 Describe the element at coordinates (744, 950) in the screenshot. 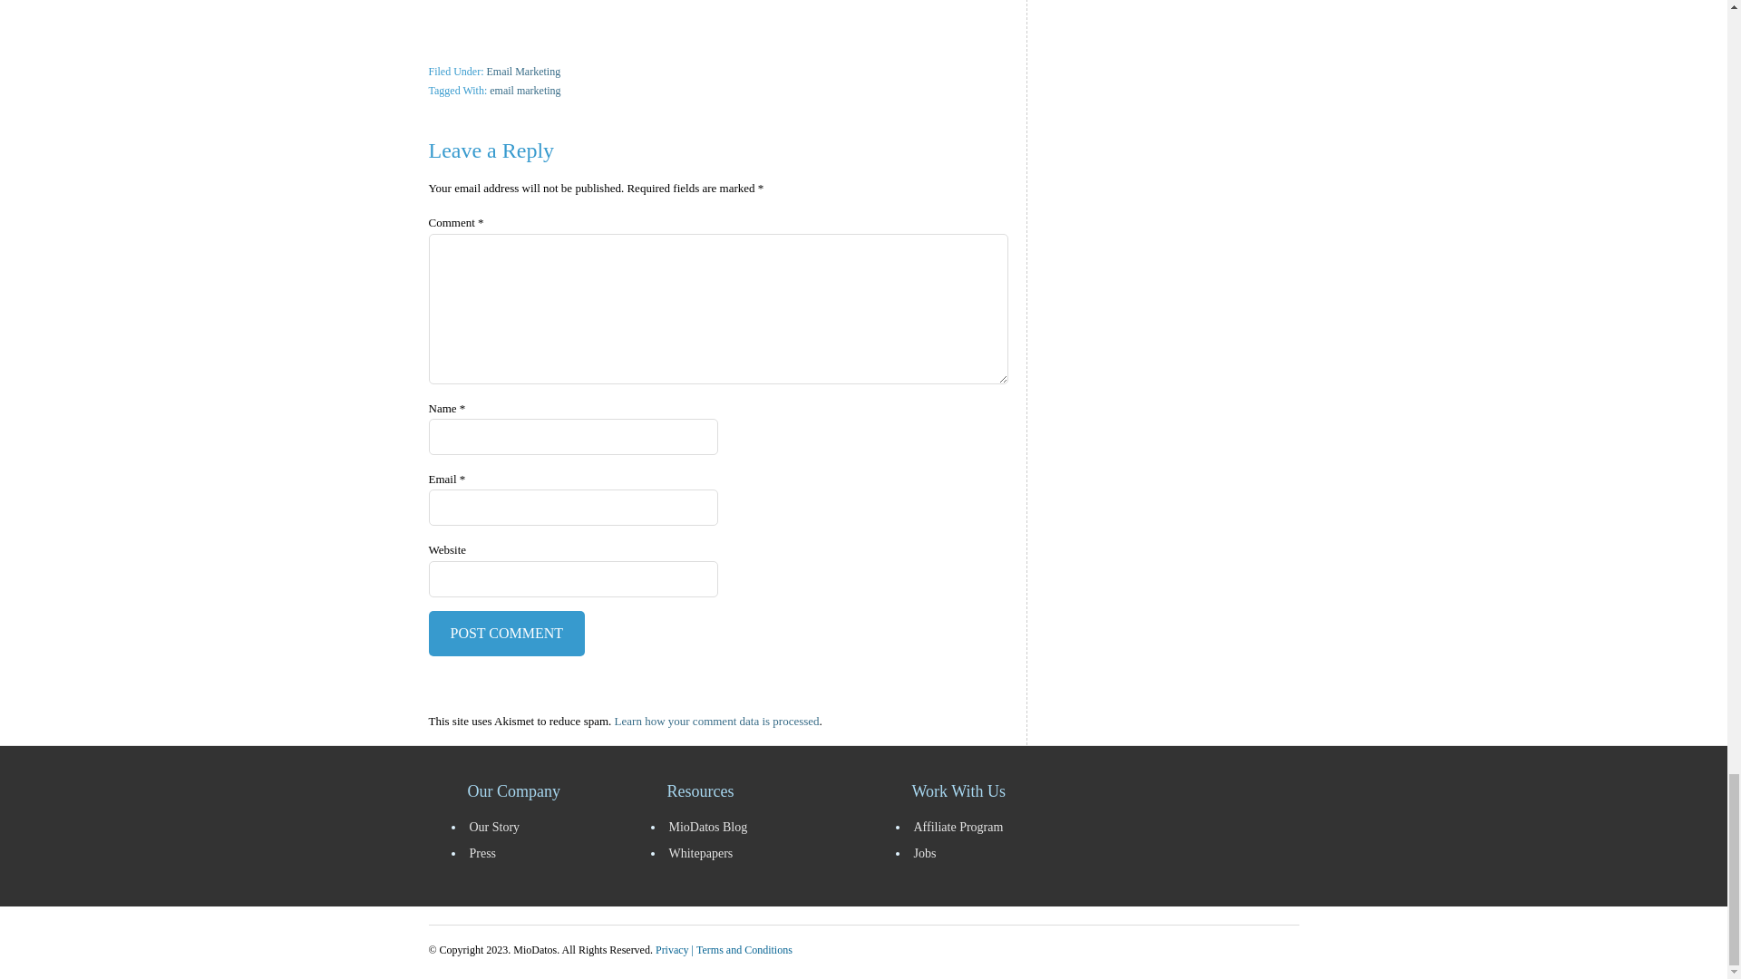

I see `Terms and Conditions` at that location.